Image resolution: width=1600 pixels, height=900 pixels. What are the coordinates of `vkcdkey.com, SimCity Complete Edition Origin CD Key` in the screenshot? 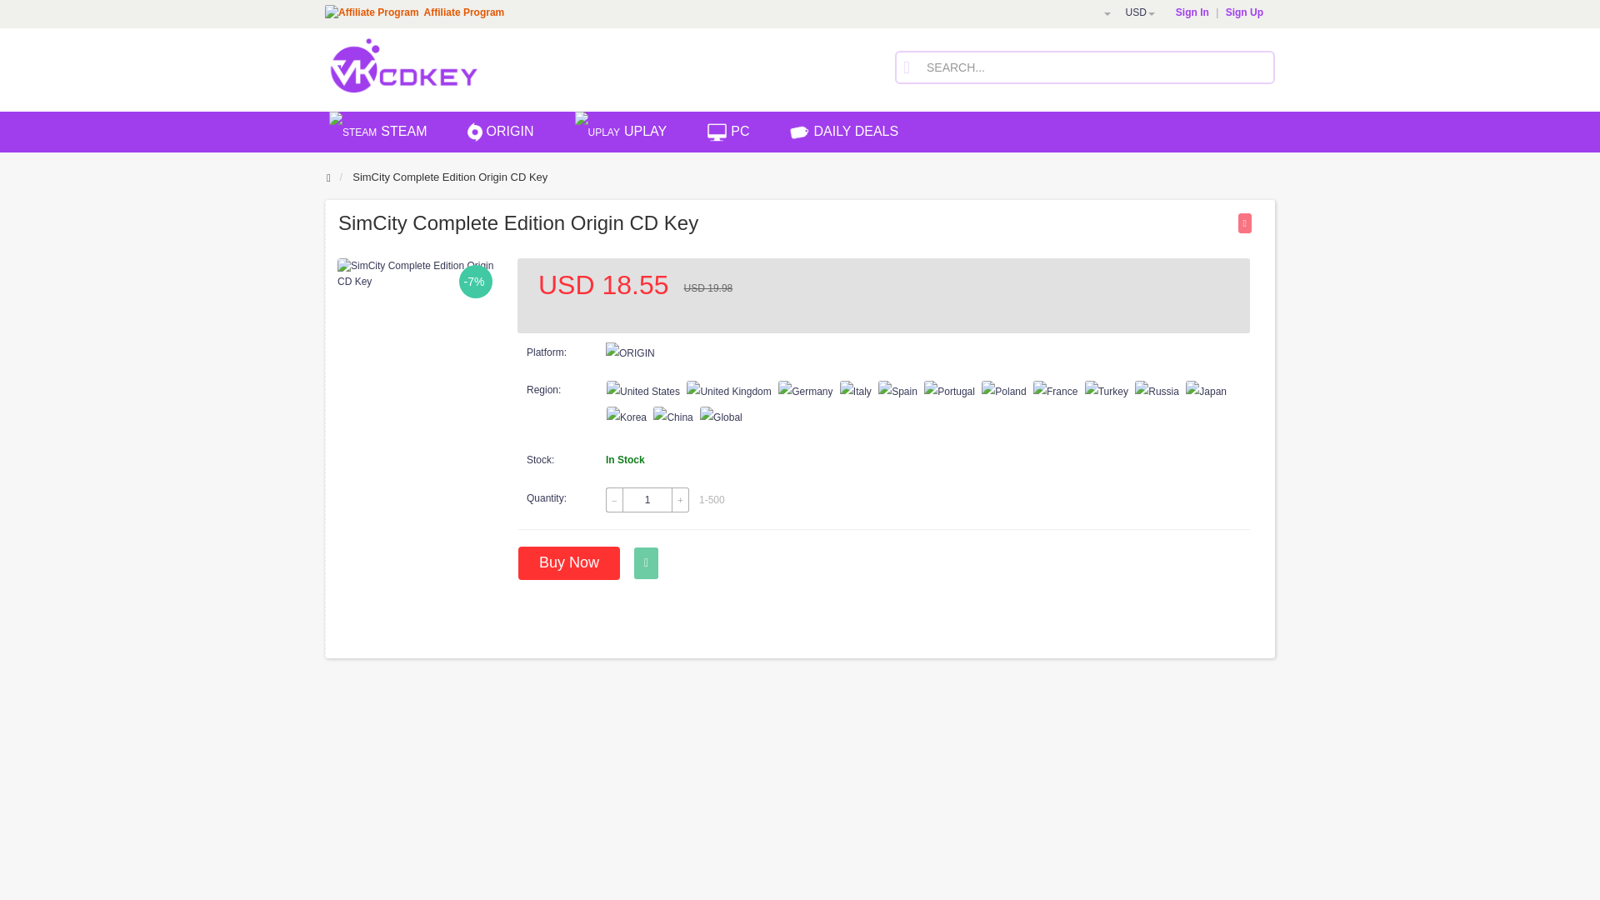 It's located at (420, 273).